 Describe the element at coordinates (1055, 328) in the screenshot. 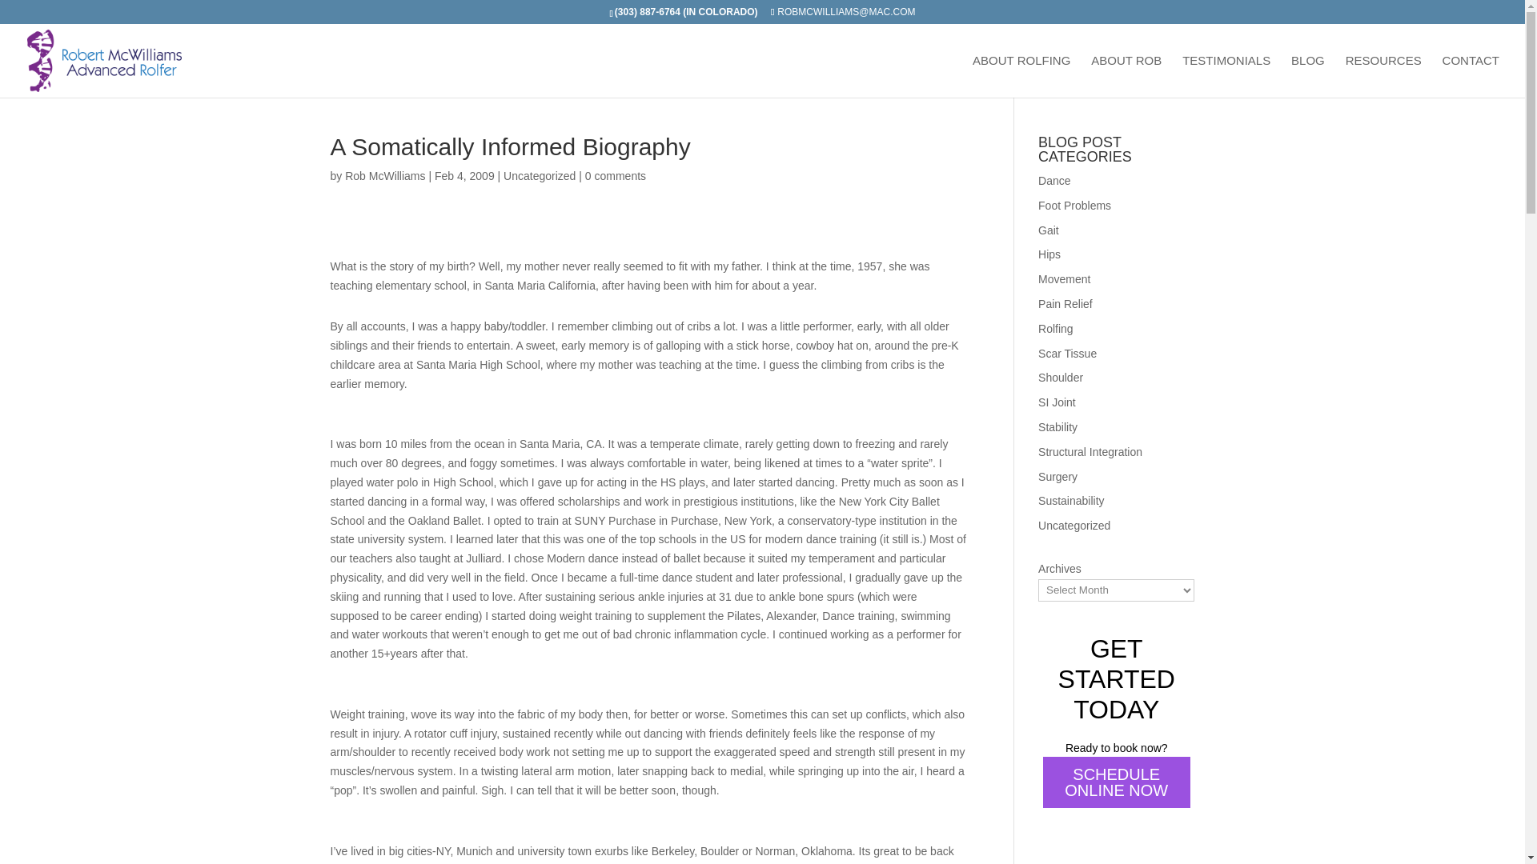

I see `Rolfing` at that location.